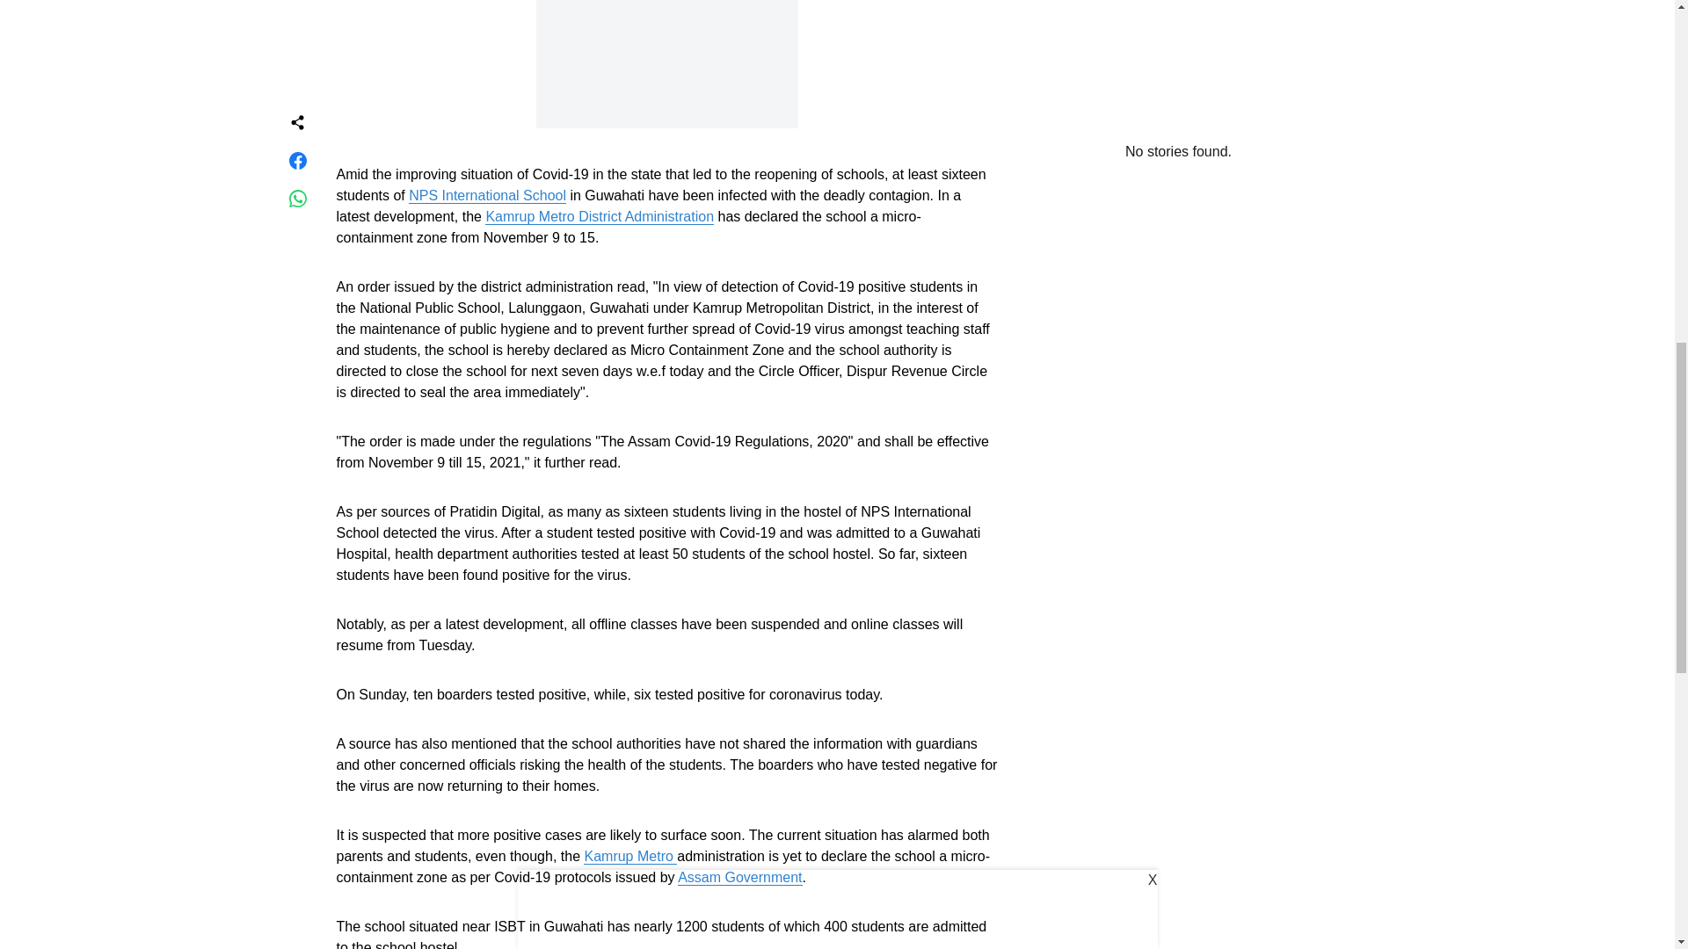 Image resolution: width=1688 pixels, height=949 pixels. I want to click on Assam Government, so click(740, 877).